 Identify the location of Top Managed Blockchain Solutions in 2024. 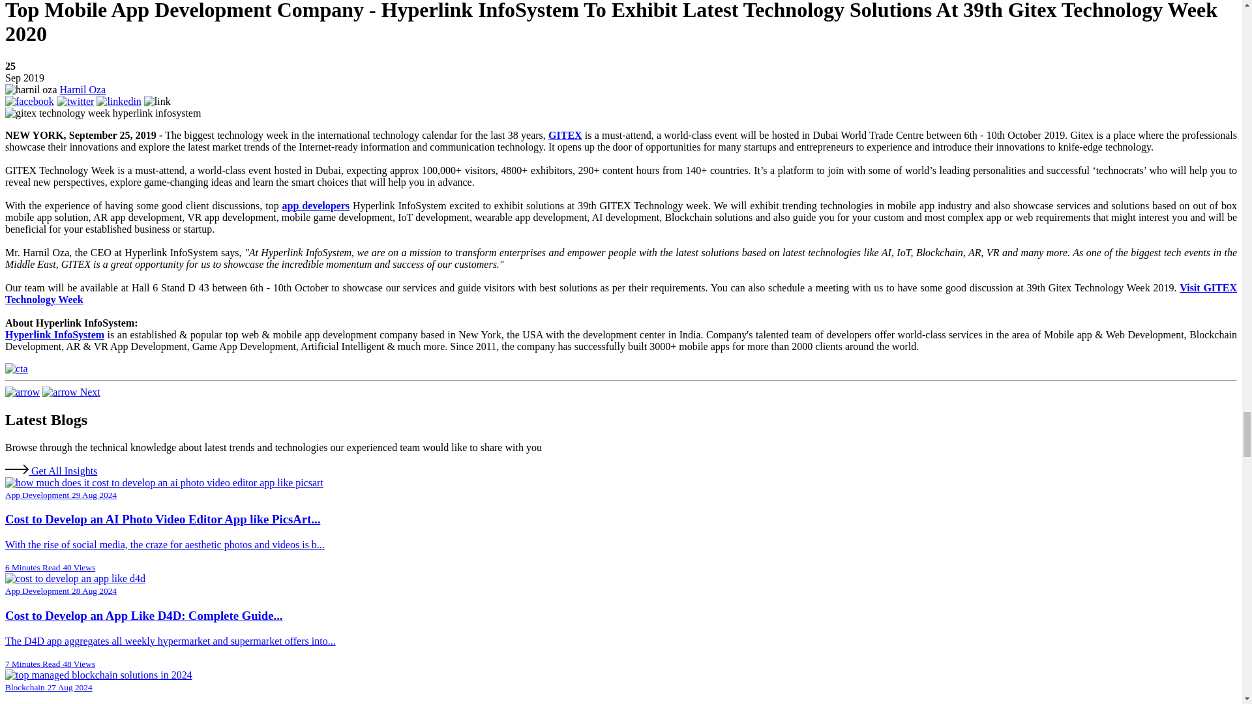
(98, 675).